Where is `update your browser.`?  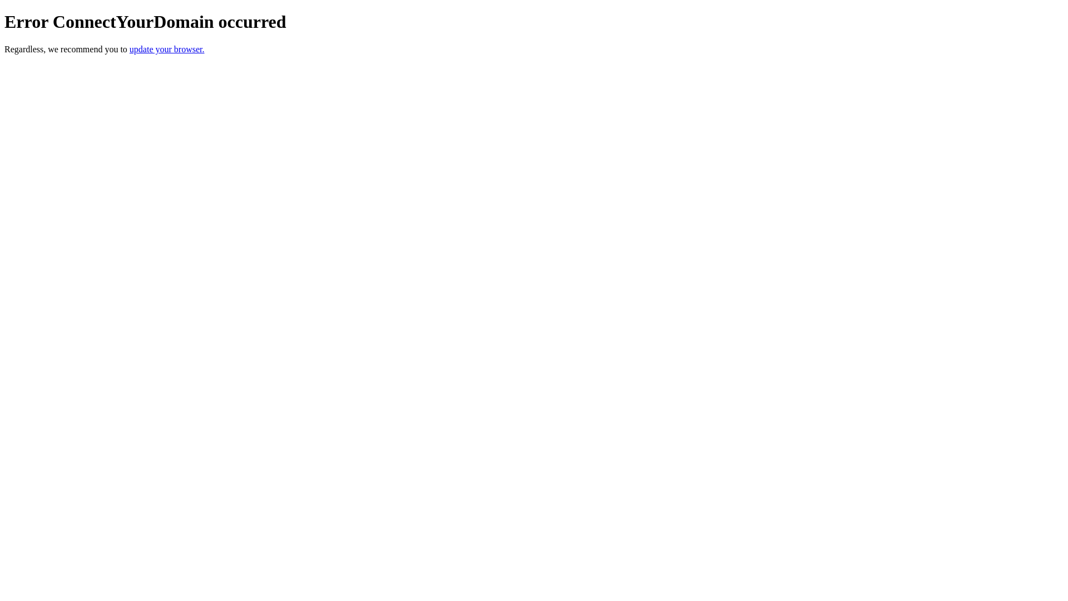 update your browser. is located at coordinates (167, 49).